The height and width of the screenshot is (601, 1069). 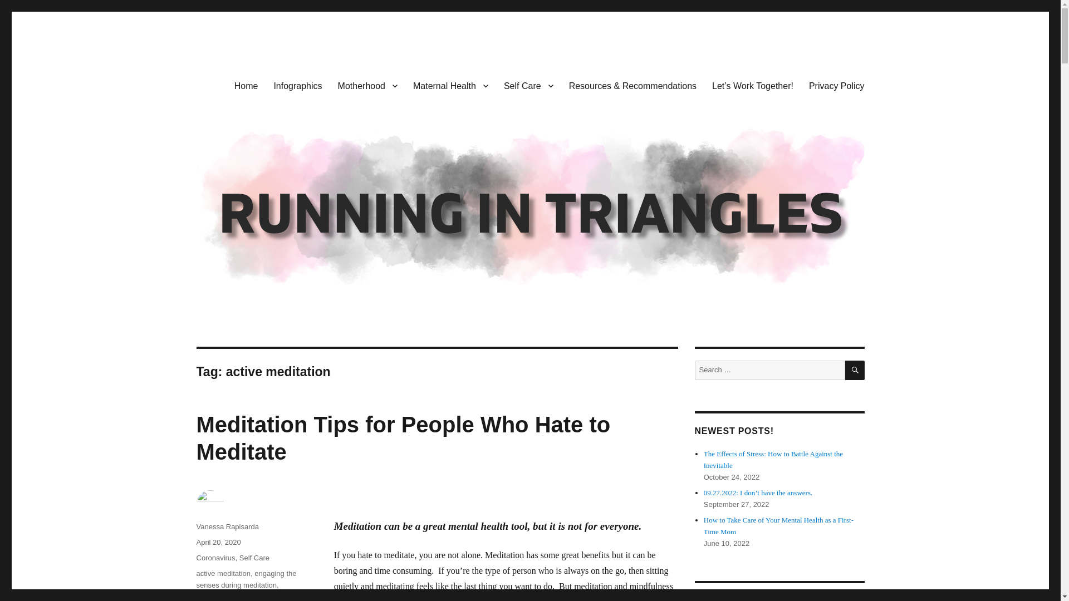 I want to click on Home, so click(x=246, y=85).